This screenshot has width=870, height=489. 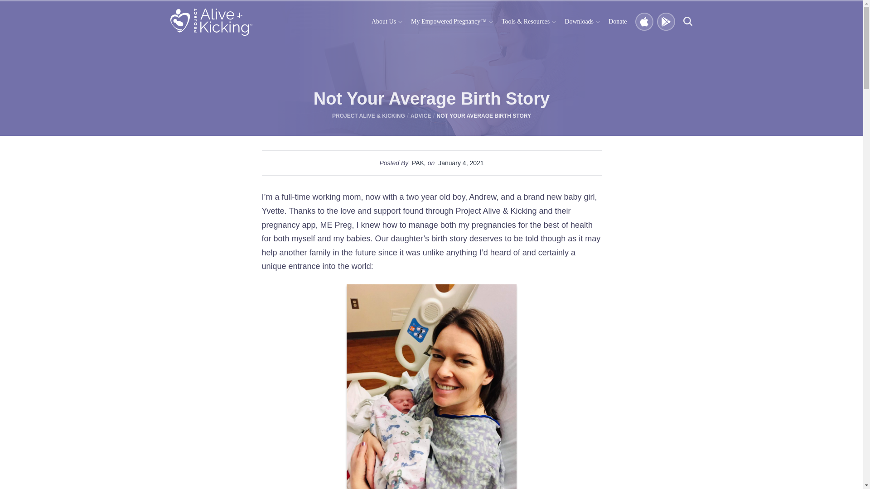 What do you see at coordinates (387, 22) in the screenshot?
I see `About Us` at bounding box center [387, 22].